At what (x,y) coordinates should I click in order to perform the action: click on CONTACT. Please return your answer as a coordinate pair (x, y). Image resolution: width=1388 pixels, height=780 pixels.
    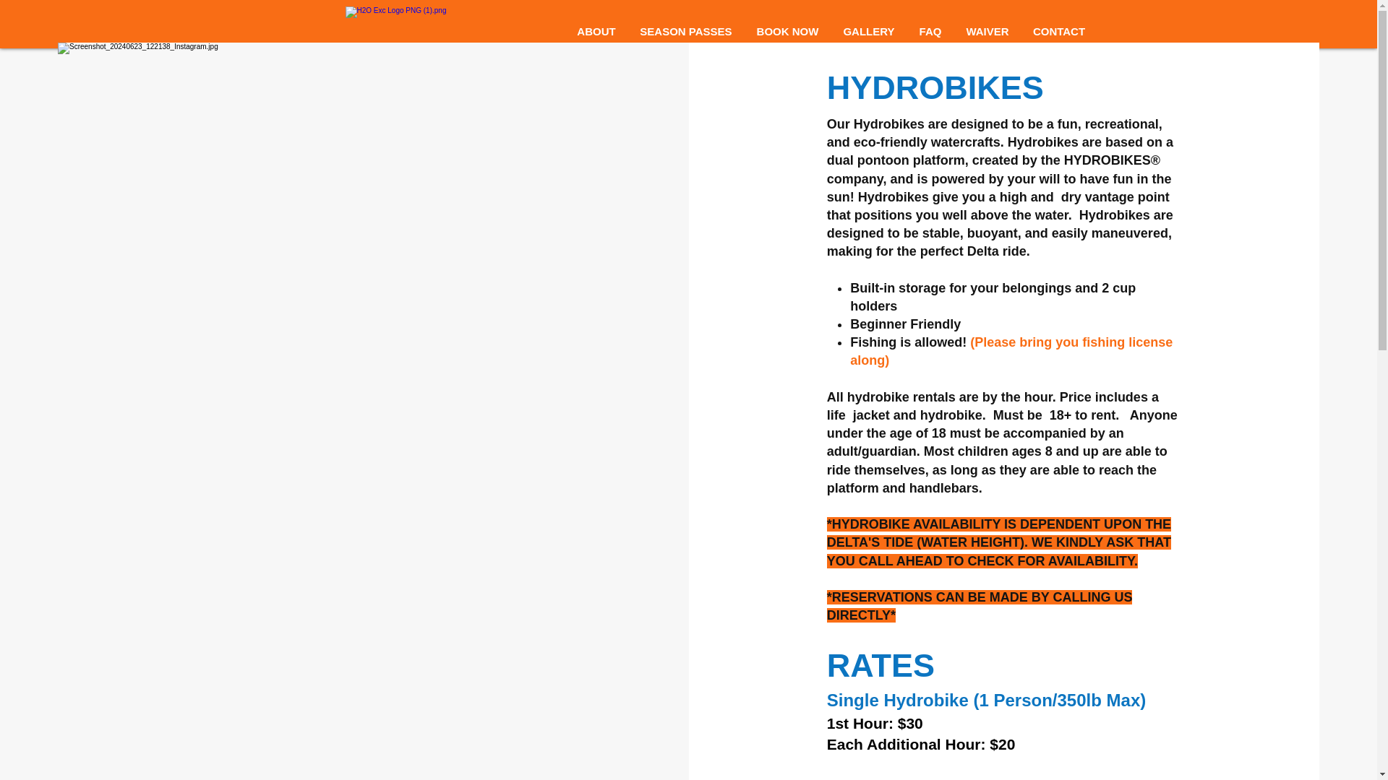
    Looking at the image, I should click on (1058, 32).